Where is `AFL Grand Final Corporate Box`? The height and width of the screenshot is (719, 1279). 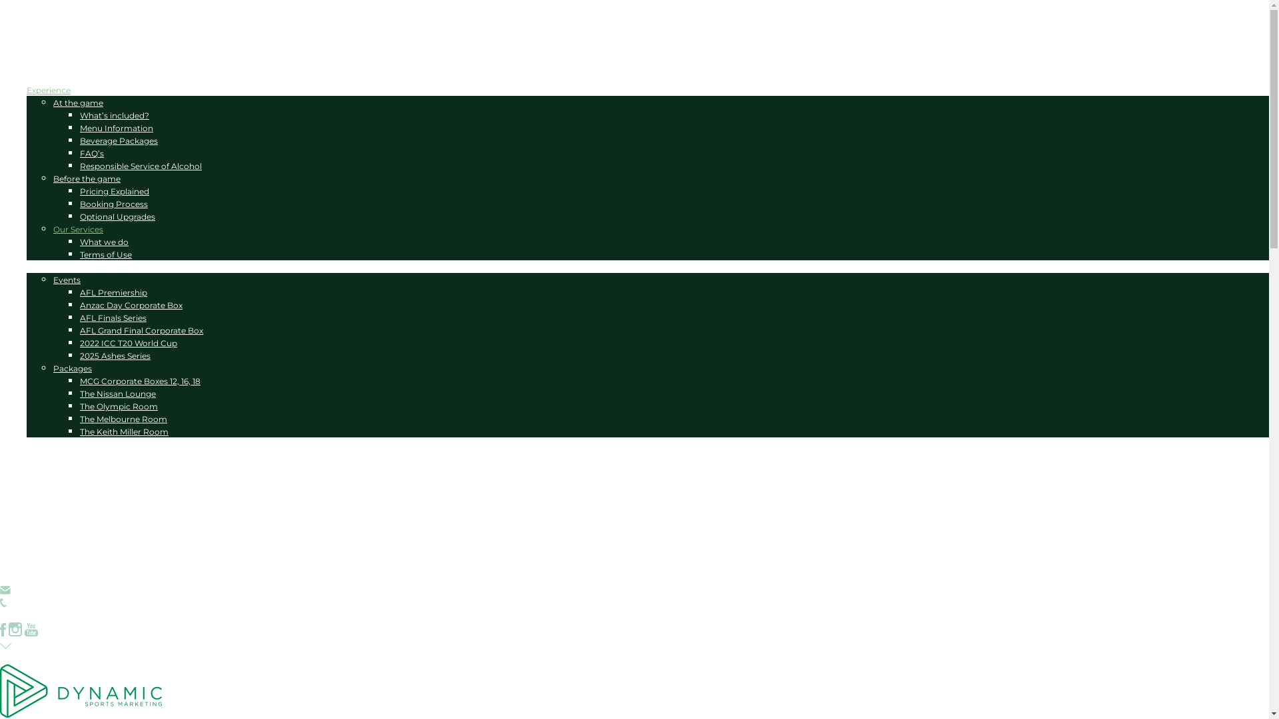
AFL Grand Final Corporate Box is located at coordinates (141, 330).